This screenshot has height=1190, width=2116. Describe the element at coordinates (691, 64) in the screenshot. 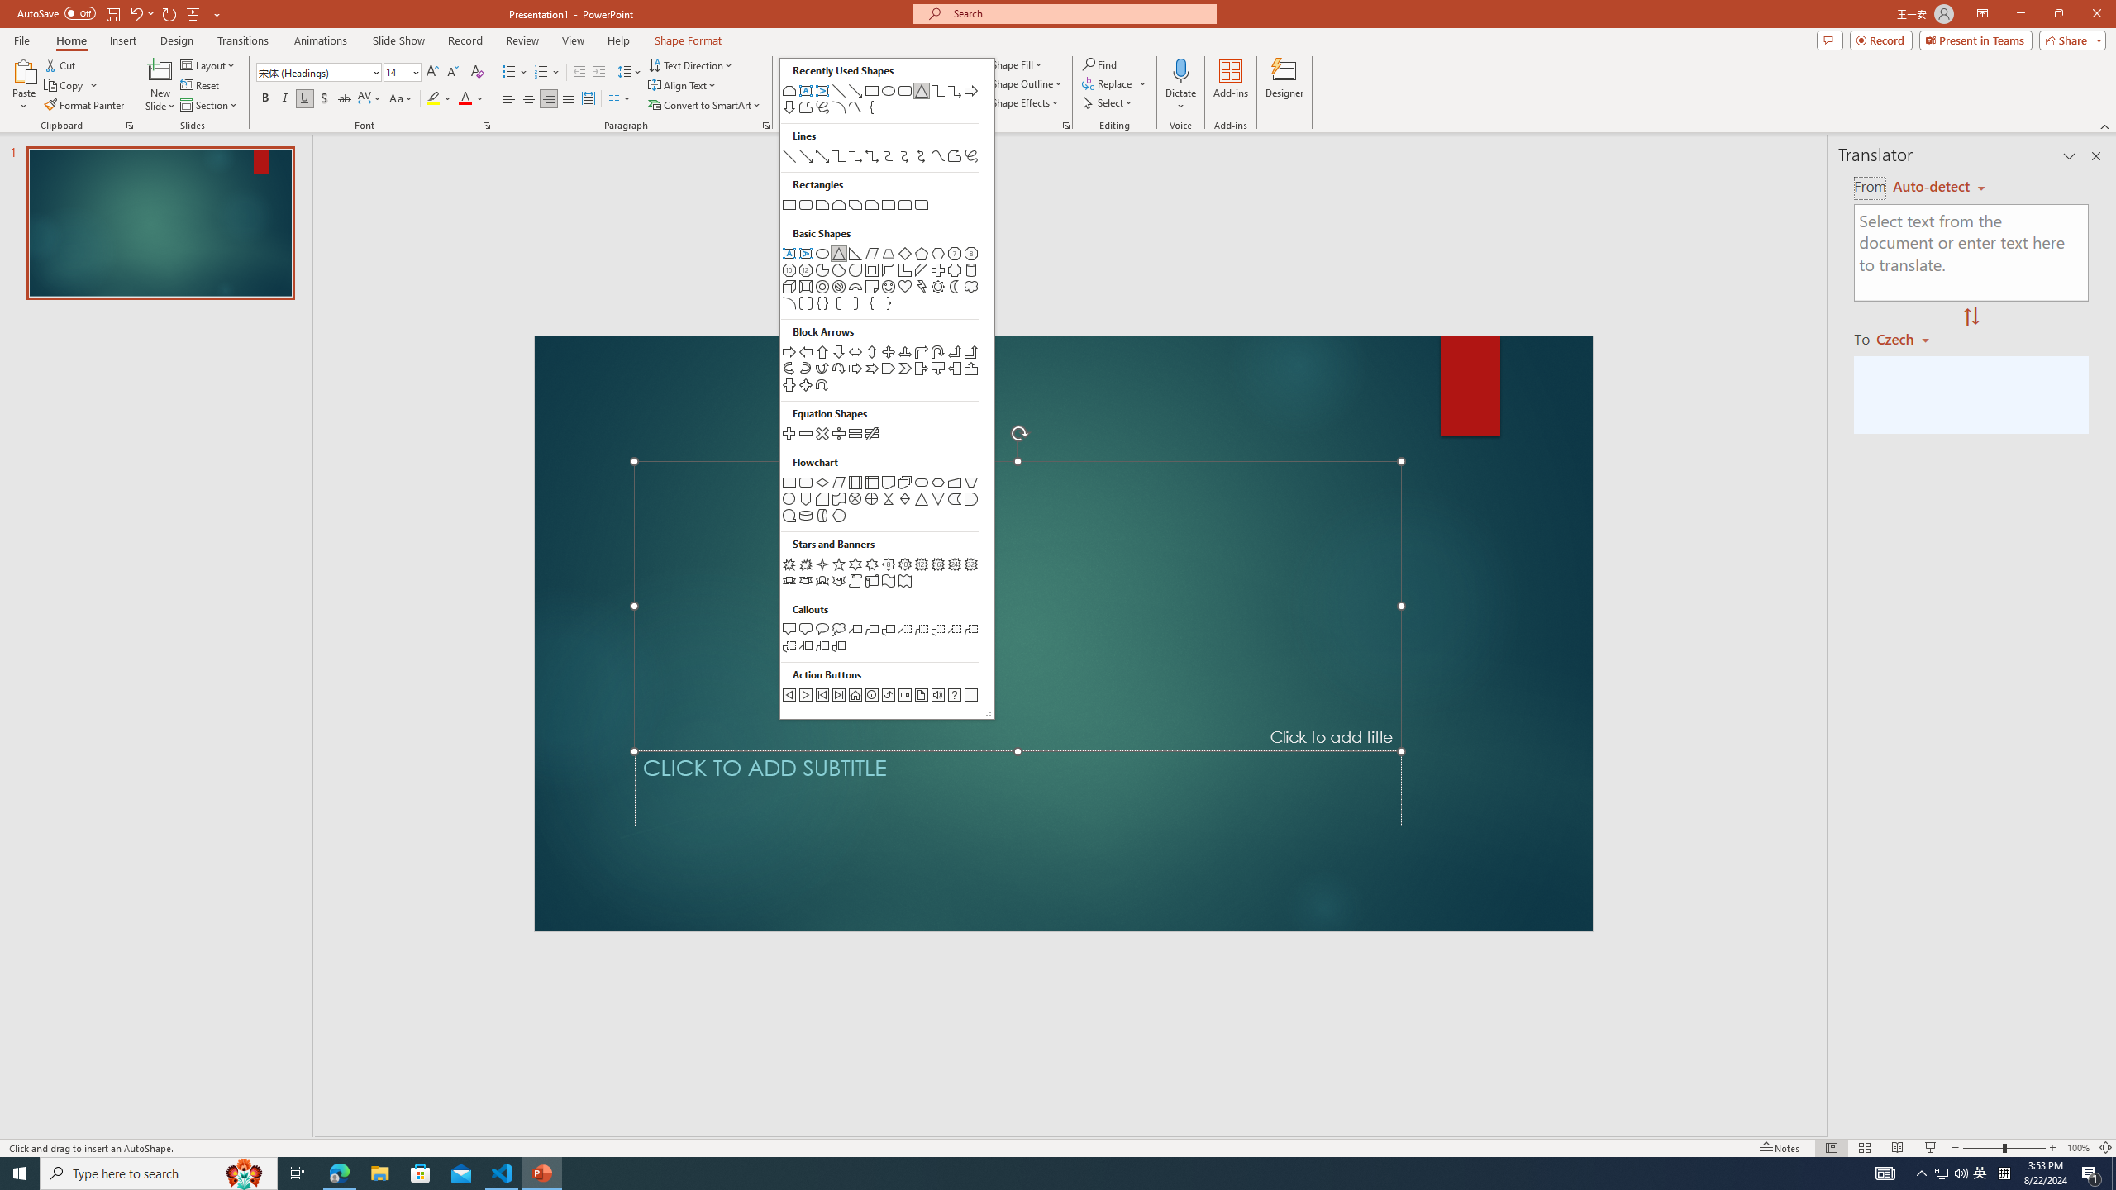

I see `Text Direction` at that location.